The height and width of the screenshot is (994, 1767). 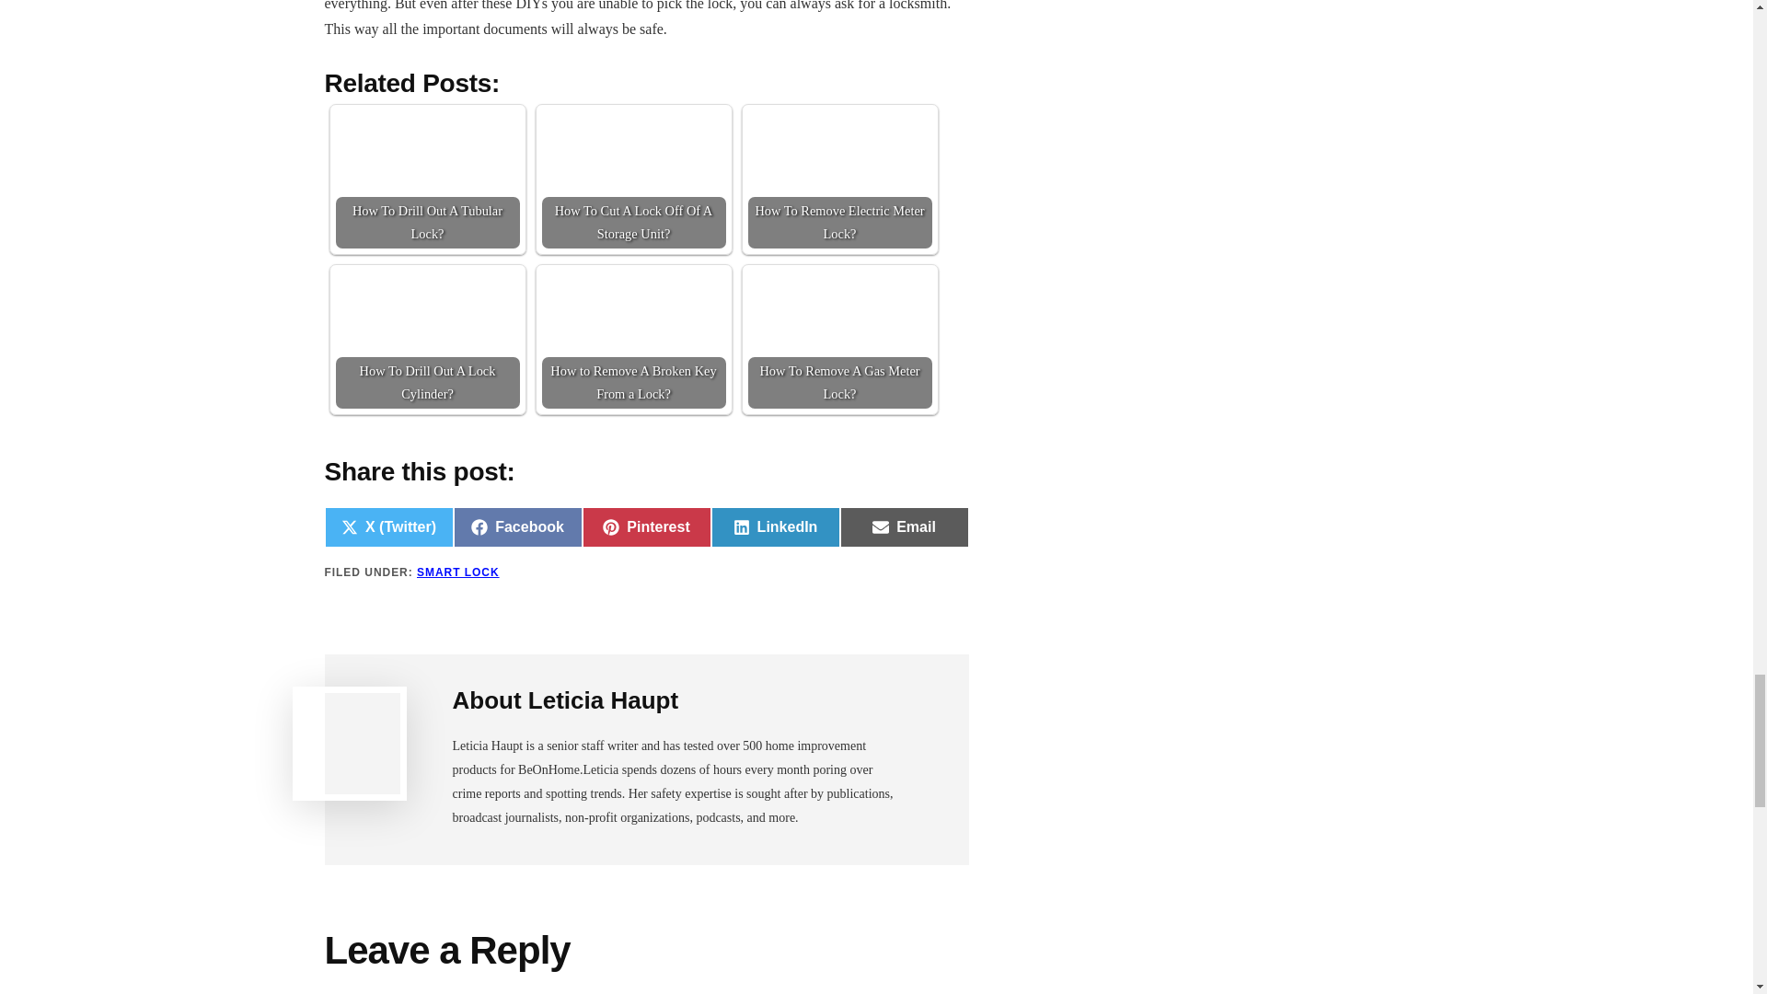 What do you see at coordinates (427, 149) in the screenshot?
I see `How To Drill Out A Tubular Lock?` at bounding box center [427, 149].